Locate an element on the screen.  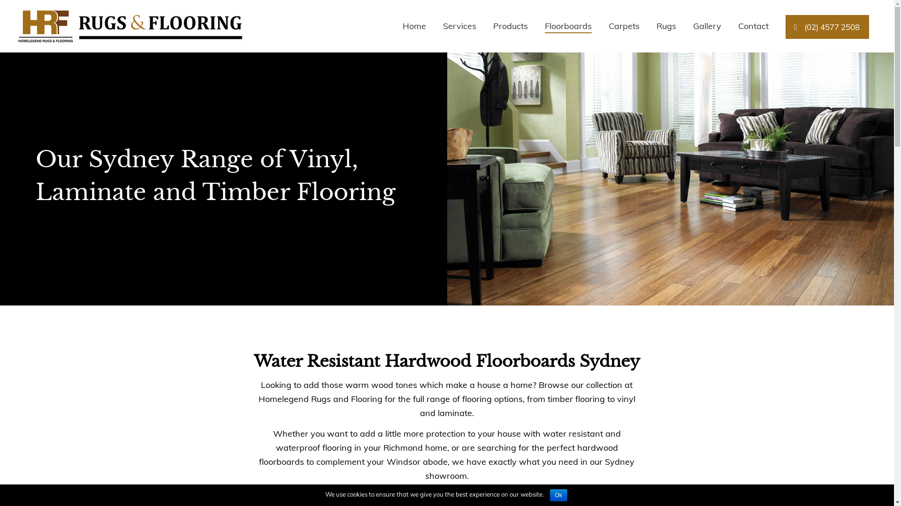
Floorboards is located at coordinates (568, 26).